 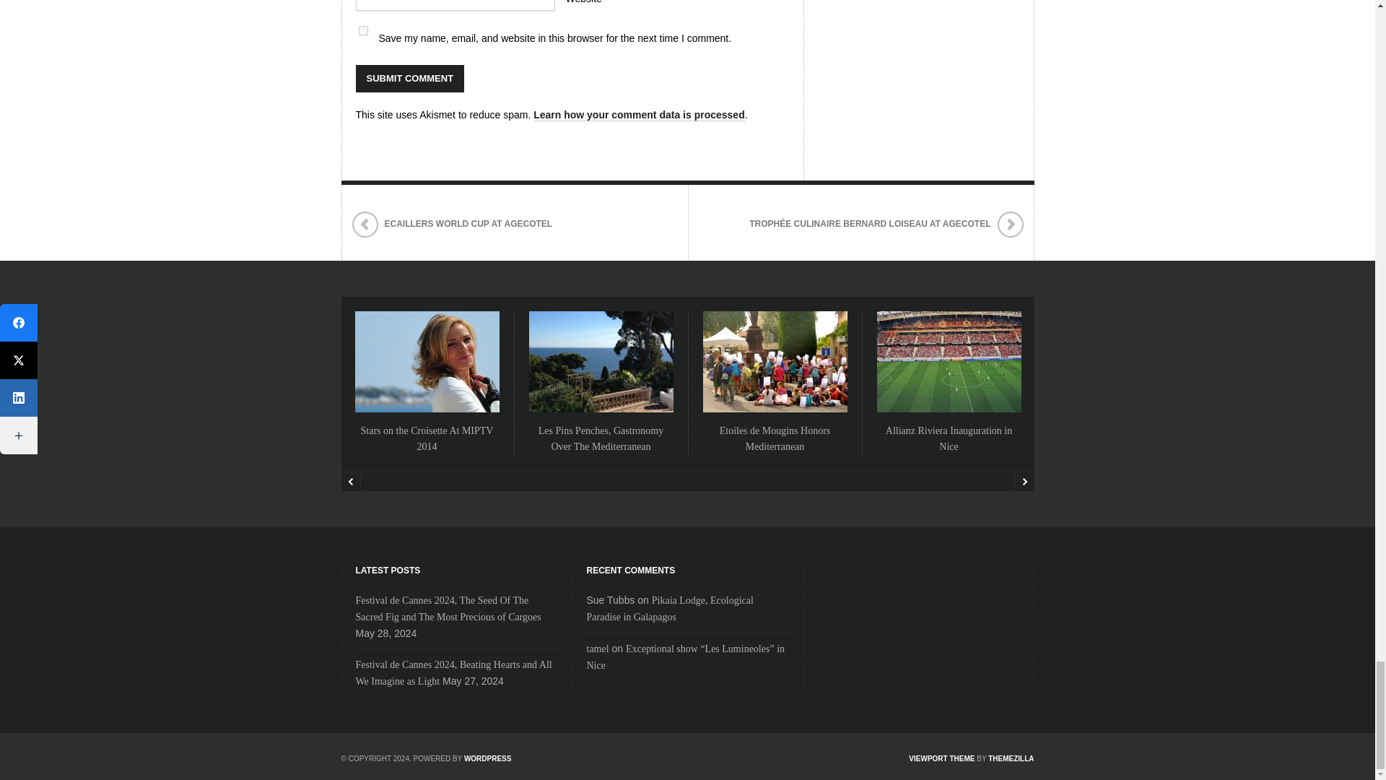 What do you see at coordinates (427, 438) in the screenshot?
I see `Permanent Link to Stars on the Croisette At MIPTV 2014` at bounding box center [427, 438].